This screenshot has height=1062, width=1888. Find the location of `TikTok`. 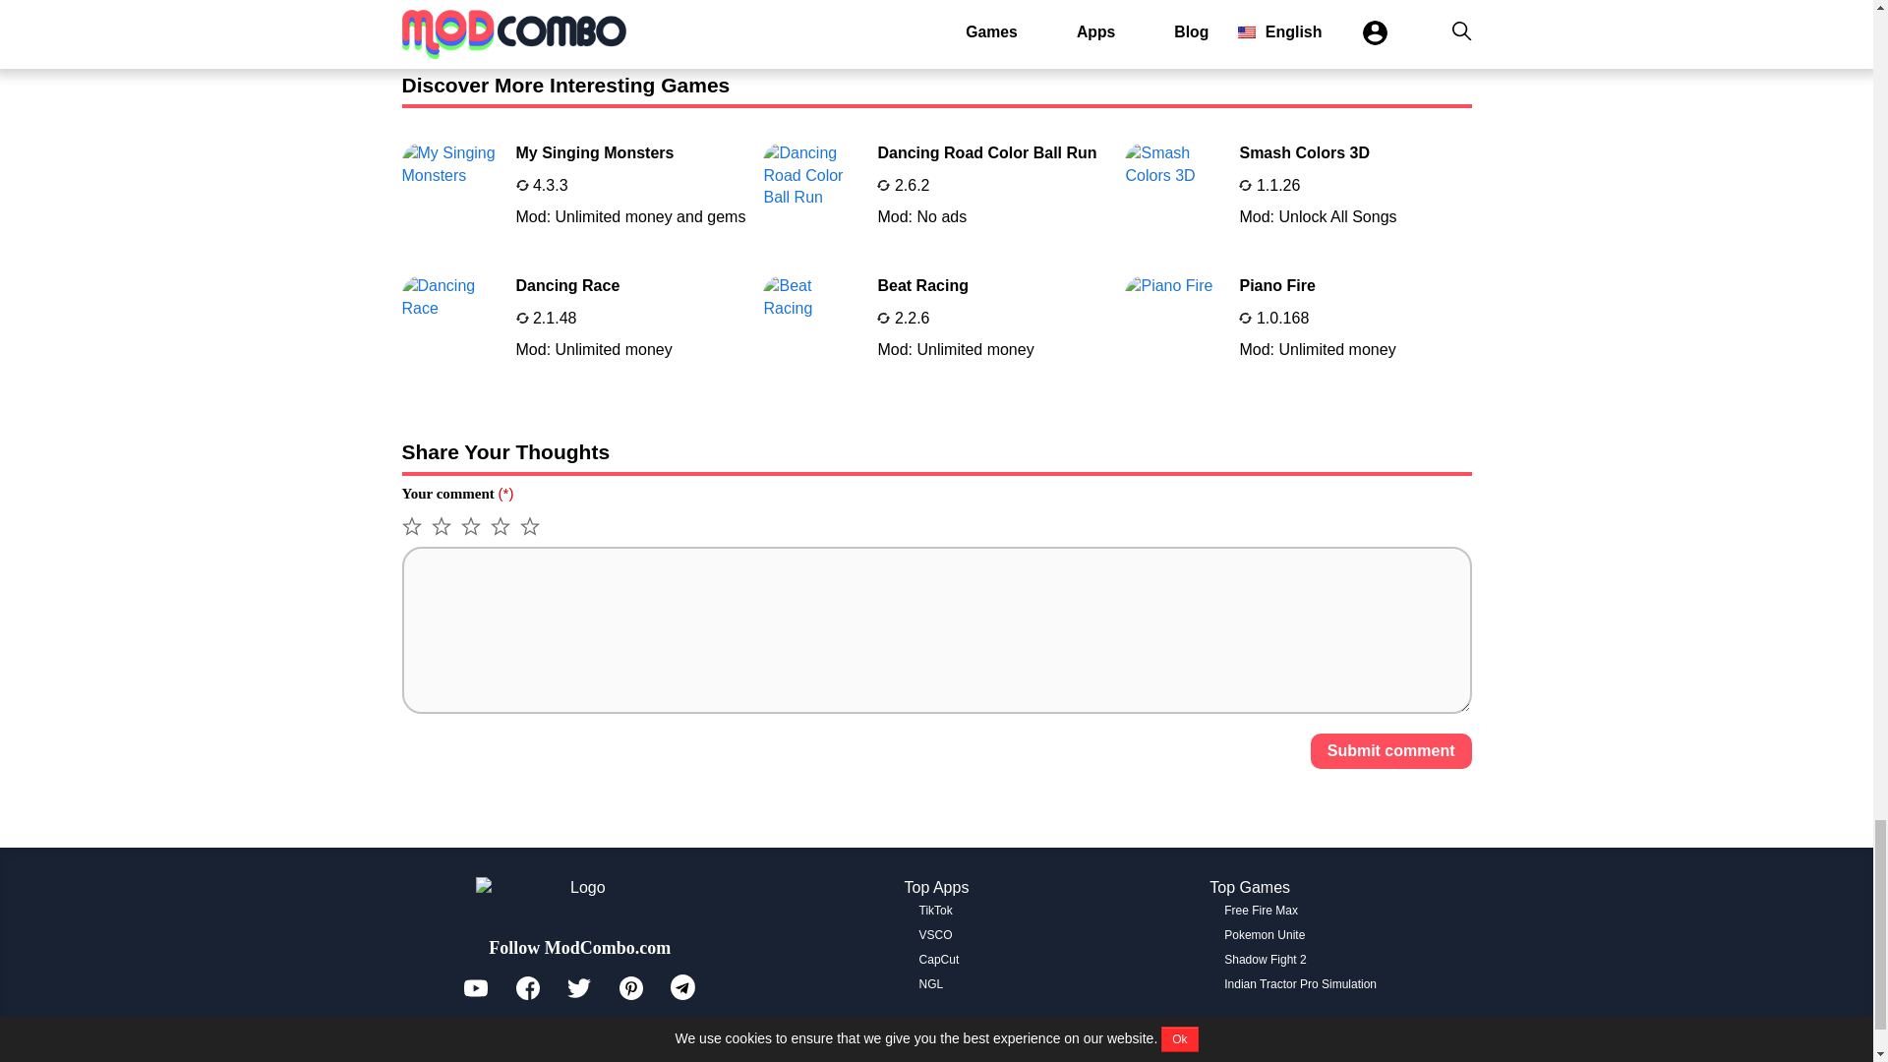

TikTok is located at coordinates (936, 191).